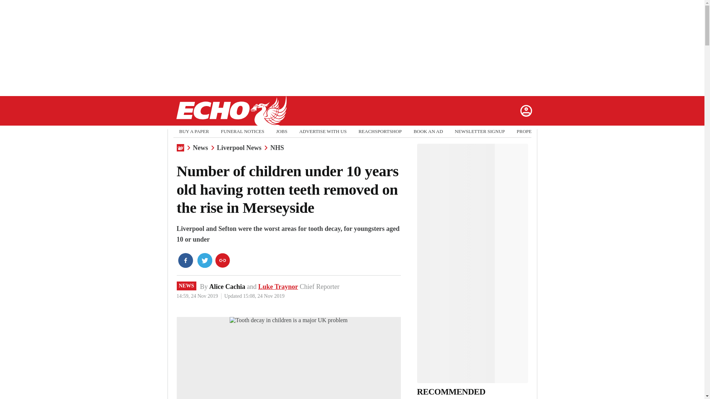 Image resolution: width=710 pixels, height=399 pixels. I want to click on Liverpool News, so click(239, 148).